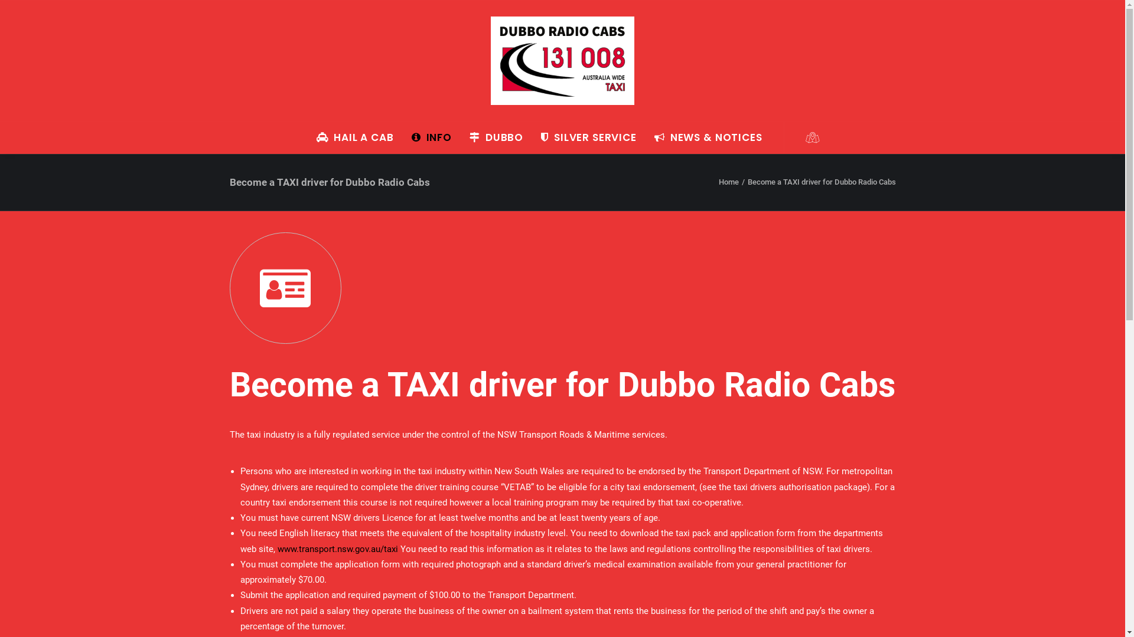 The height and width of the screenshot is (637, 1134). I want to click on SILVER SERVICE, so click(589, 137).